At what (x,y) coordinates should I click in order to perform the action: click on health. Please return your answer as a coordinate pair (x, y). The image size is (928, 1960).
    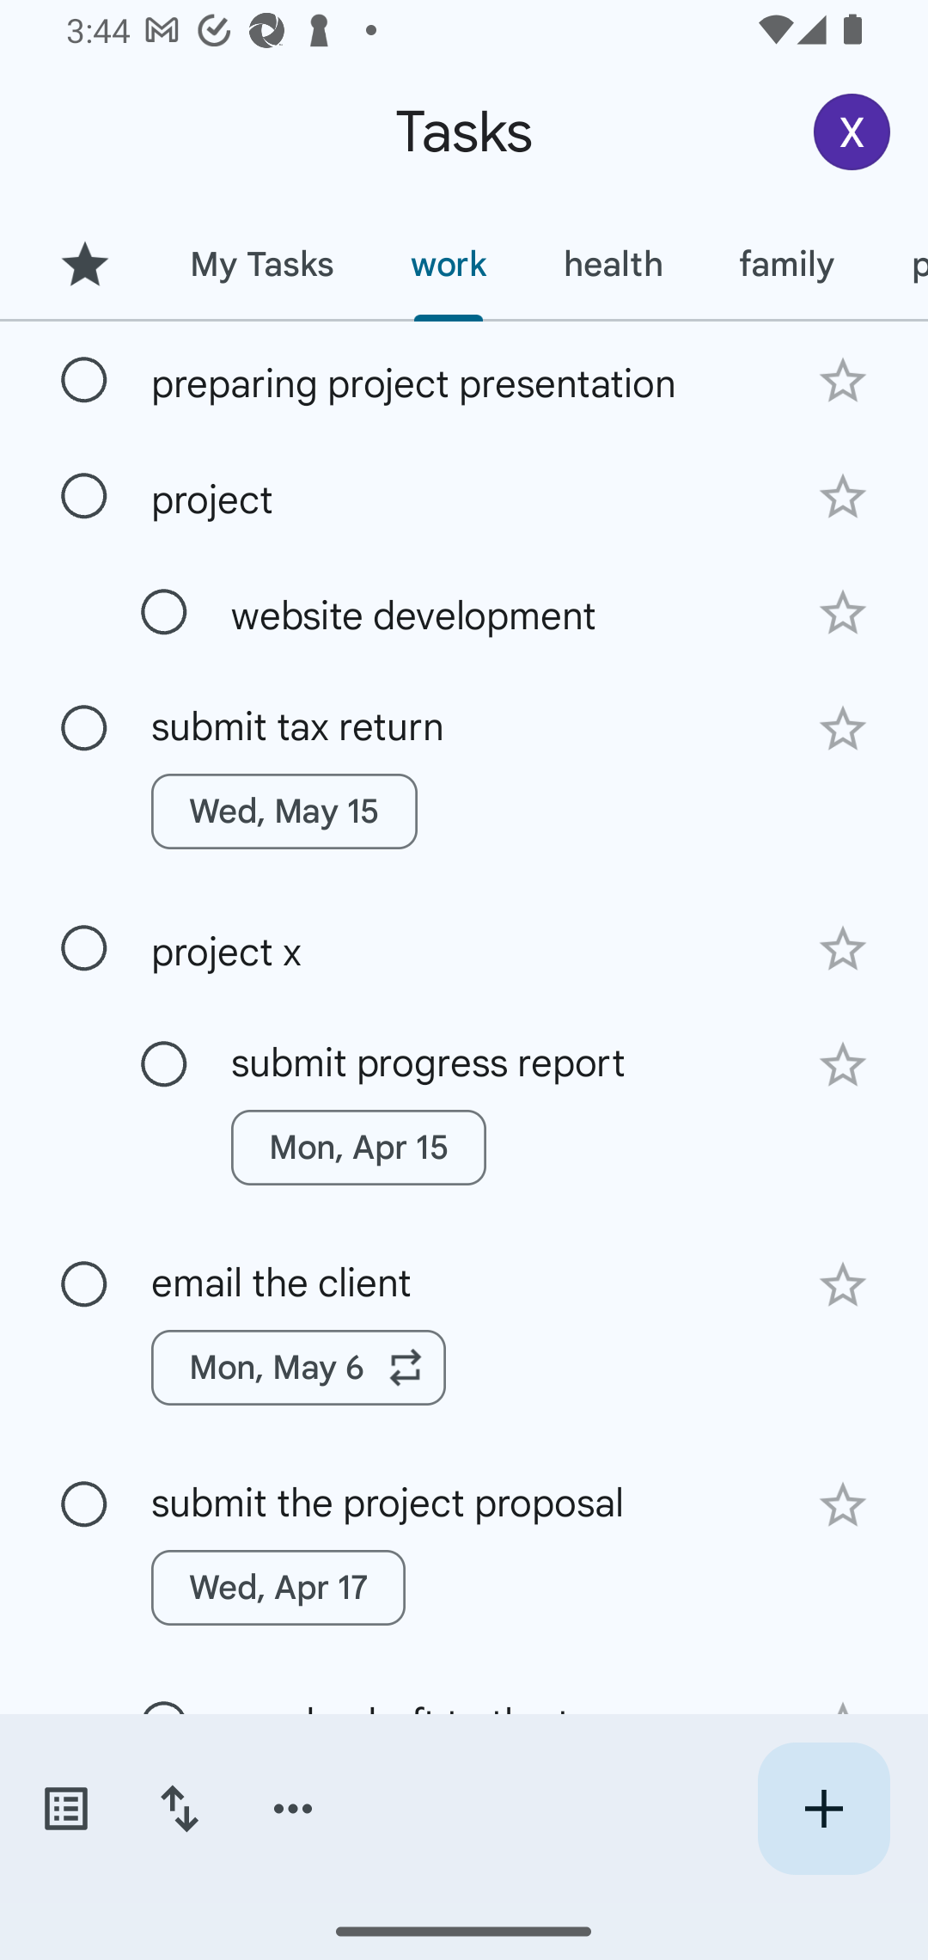
    Looking at the image, I should click on (613, 264).